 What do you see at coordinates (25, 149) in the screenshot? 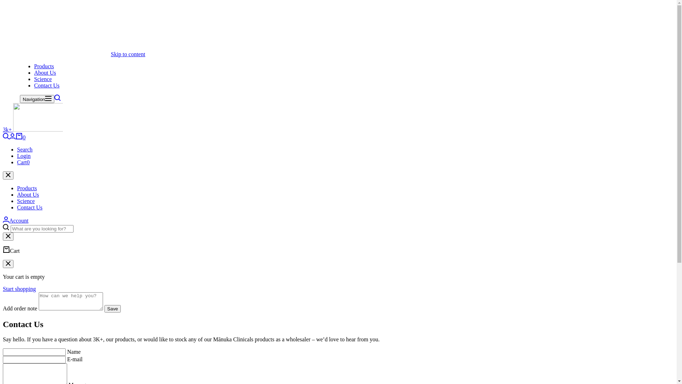
I see `Search` at bounding box center [25, 149].